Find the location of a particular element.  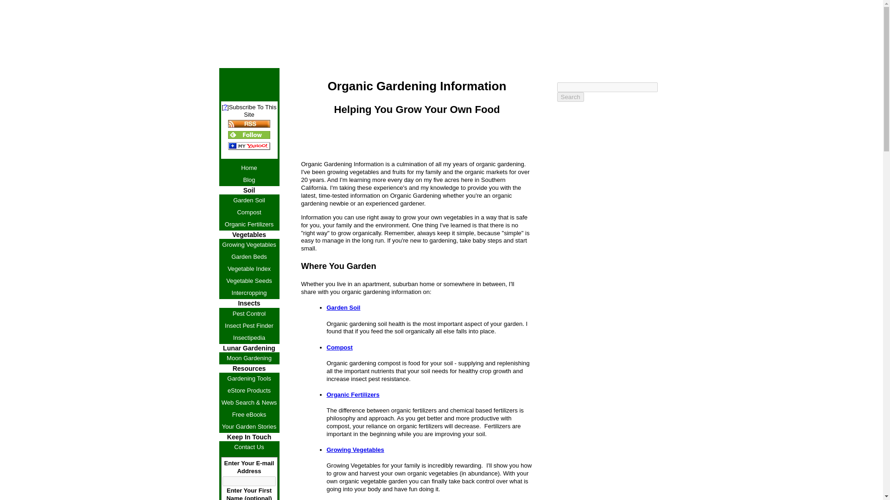

Vegetable Seeds is located at coordinates (249, 281).